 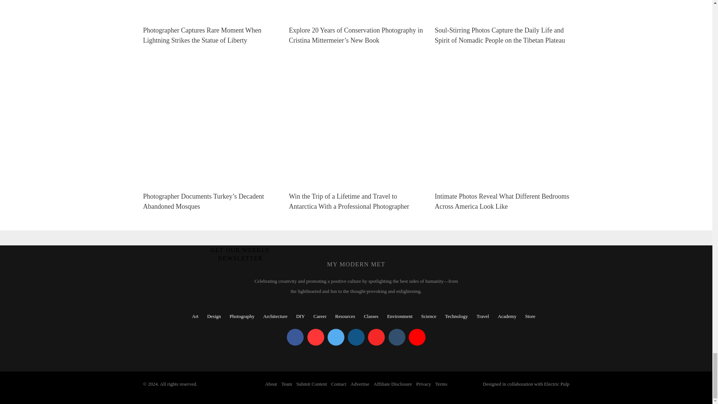 I want to click on My Modern Met on Facebook, so click(x=295, y=337).